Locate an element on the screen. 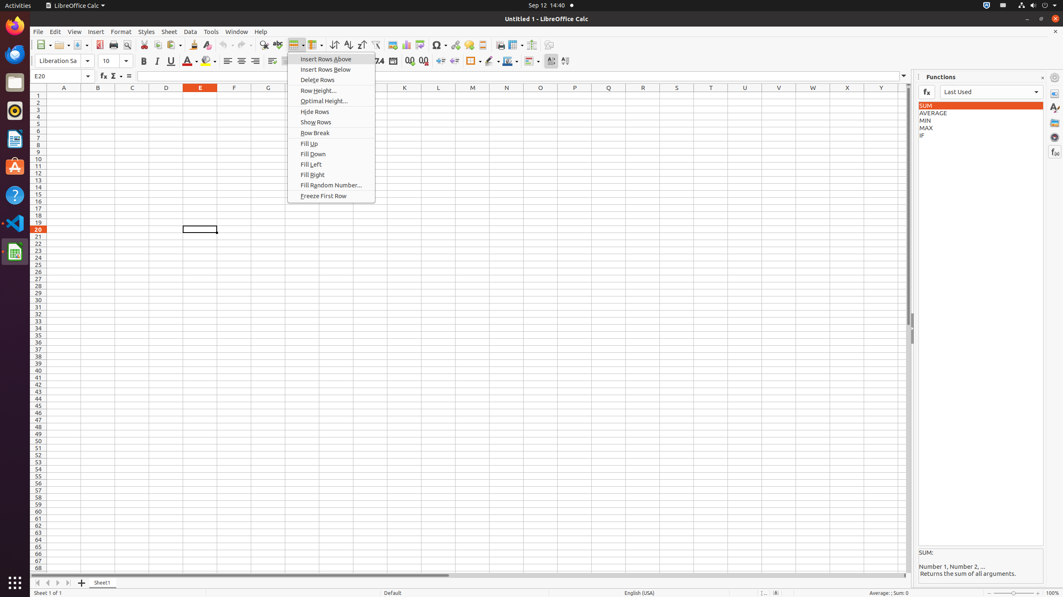 This screenshot has height=597, width=1063. Files is located at coordinates (15, 83).